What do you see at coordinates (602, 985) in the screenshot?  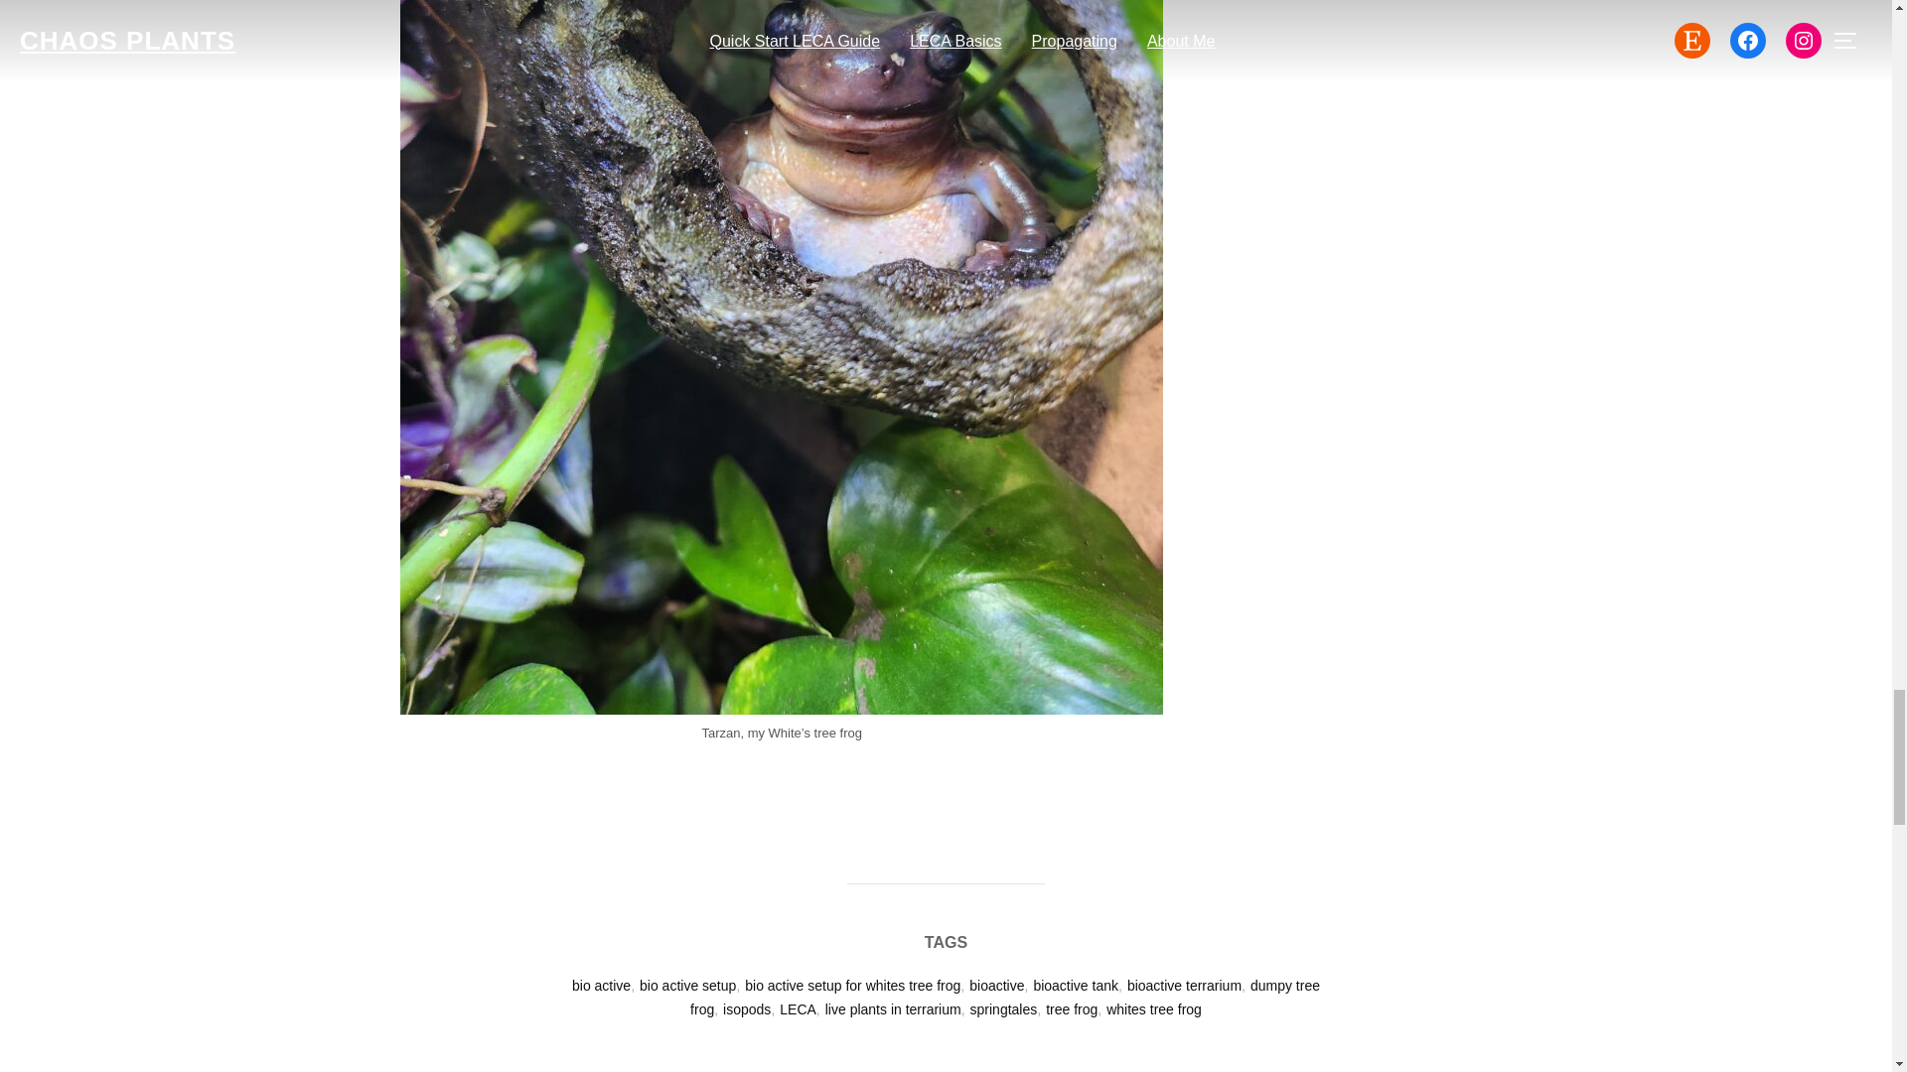 I see `bio active` at bounding box center [602, 985].